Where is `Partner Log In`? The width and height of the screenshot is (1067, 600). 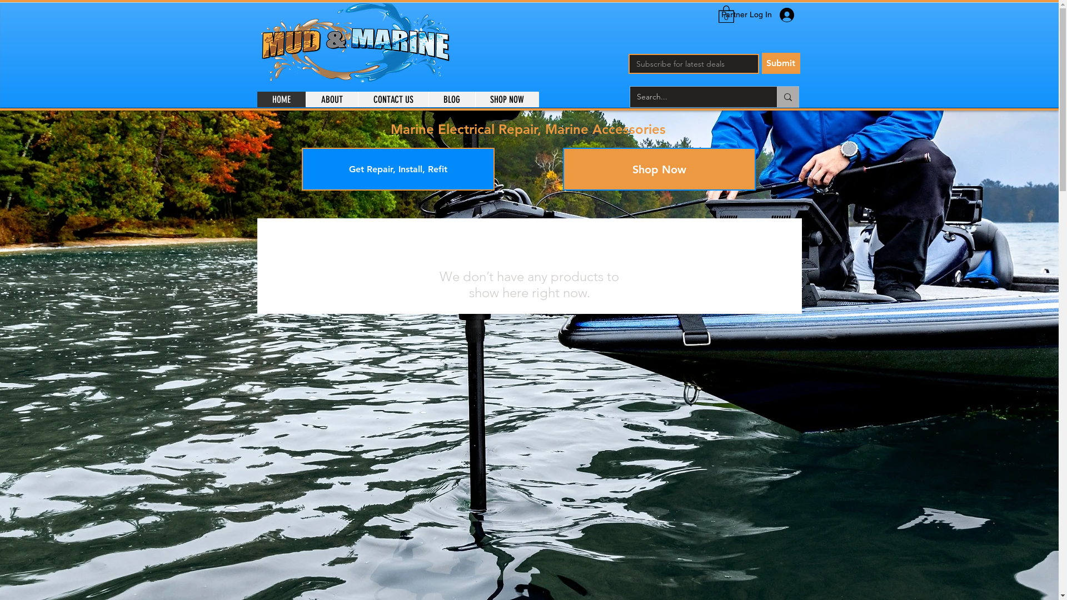
Partner Log In is located at coordinates (769, 15).